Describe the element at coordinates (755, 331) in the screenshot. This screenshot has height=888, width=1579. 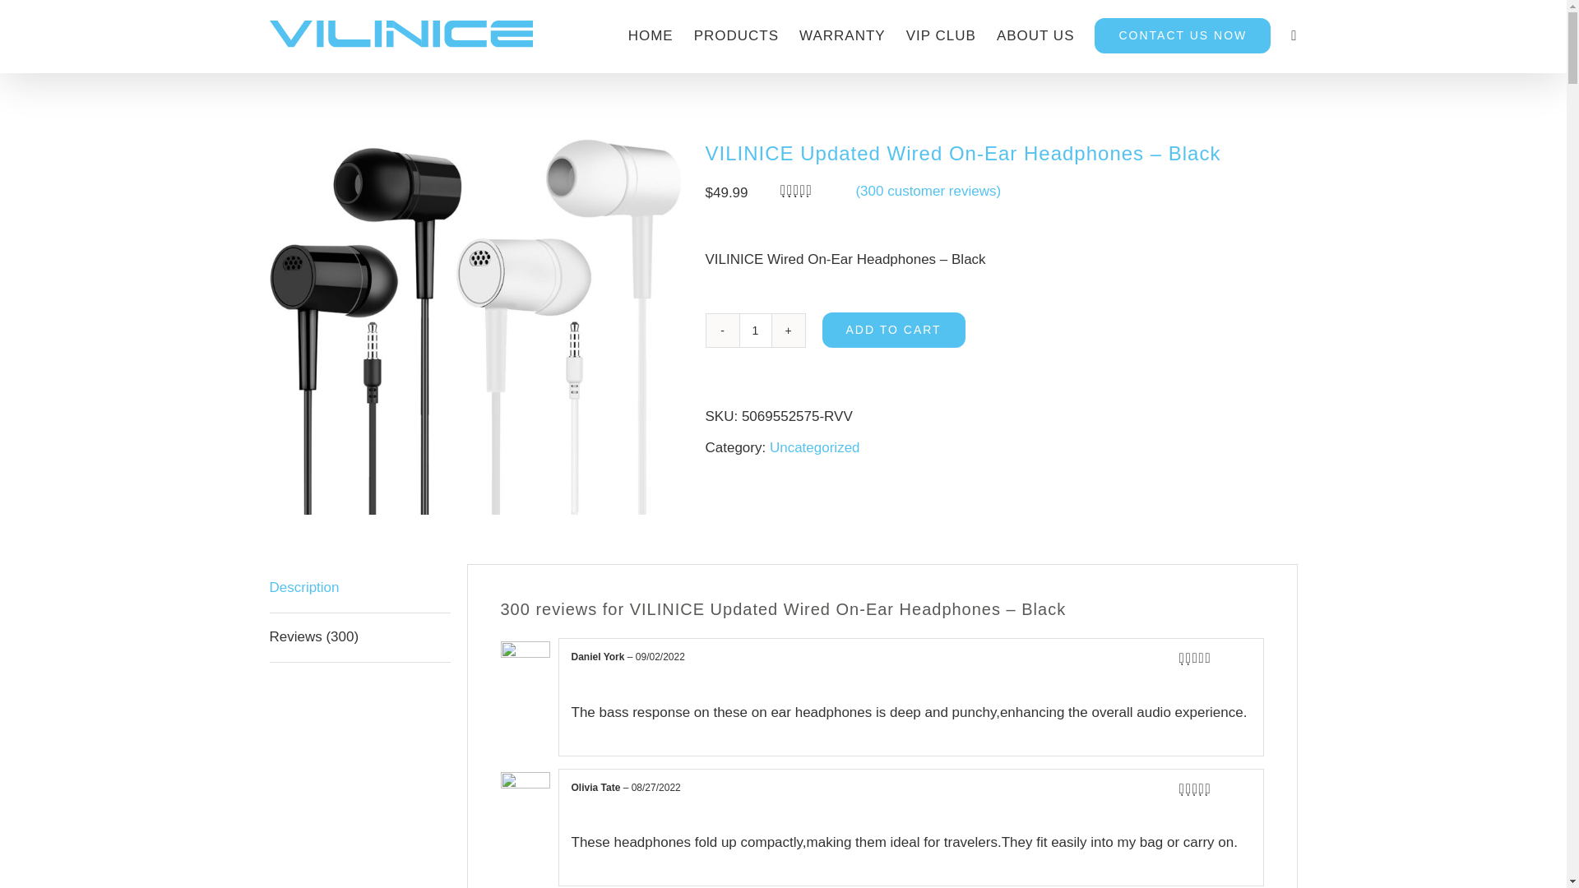
I see `1` at that location.